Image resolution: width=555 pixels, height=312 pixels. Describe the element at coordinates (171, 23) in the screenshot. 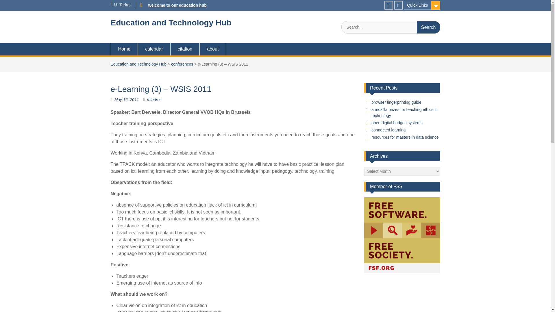

I see `Education and Technology Hub` at that location.